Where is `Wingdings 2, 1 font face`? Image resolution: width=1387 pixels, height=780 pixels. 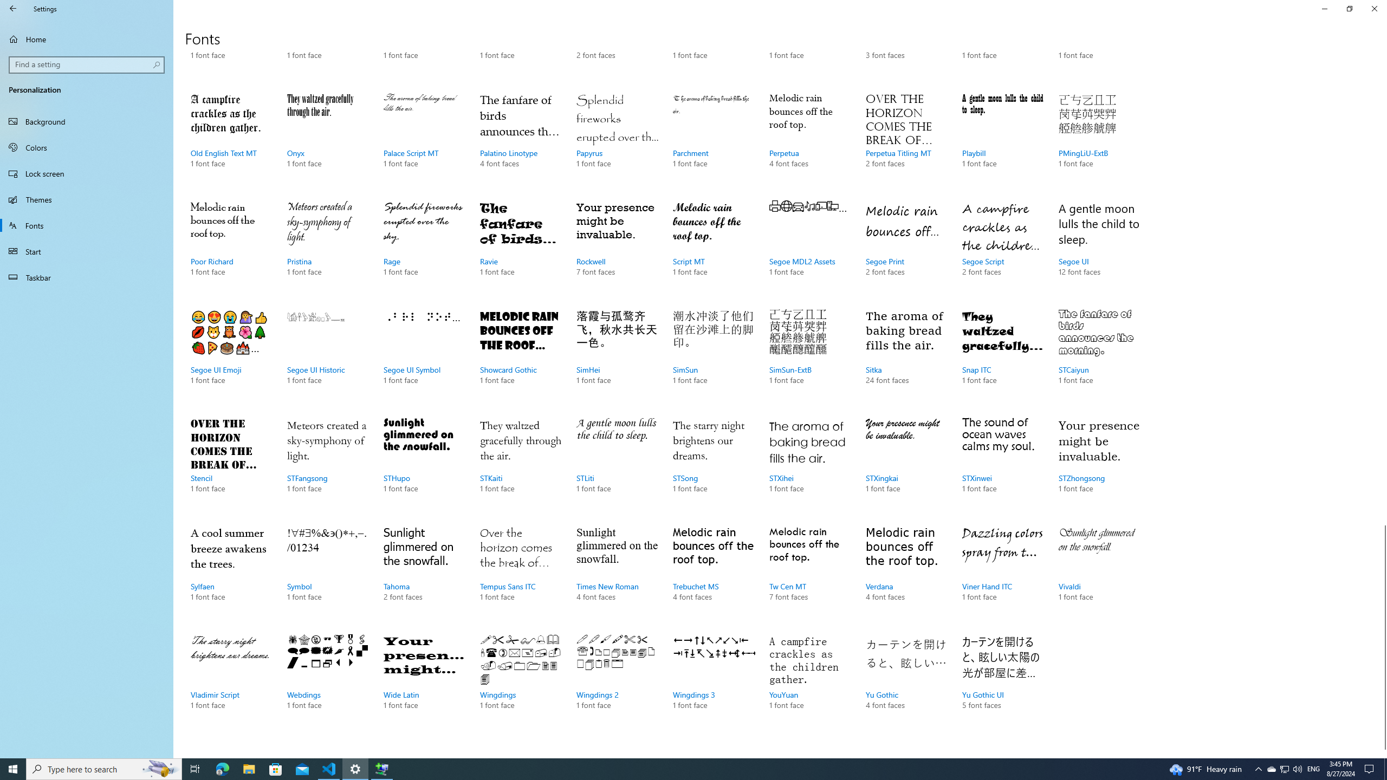 Wingdings 2, 1 font face is located at coordinates (617, 682).